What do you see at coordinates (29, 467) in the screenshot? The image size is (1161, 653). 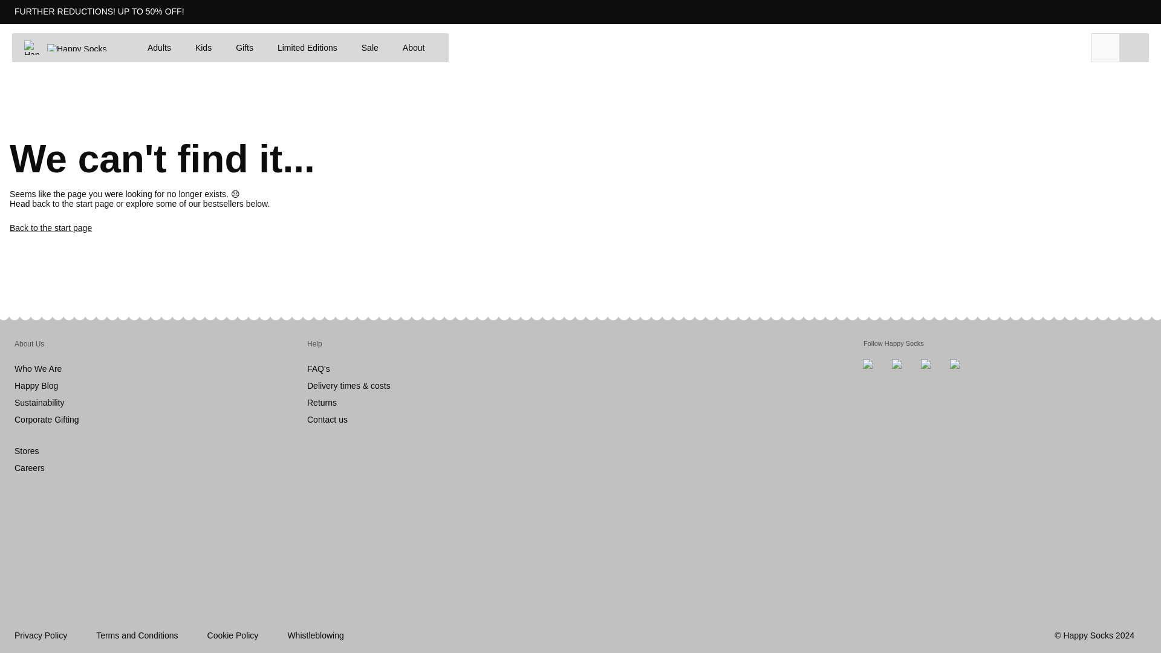 I see `Careers` at bounding box center [29, 467].